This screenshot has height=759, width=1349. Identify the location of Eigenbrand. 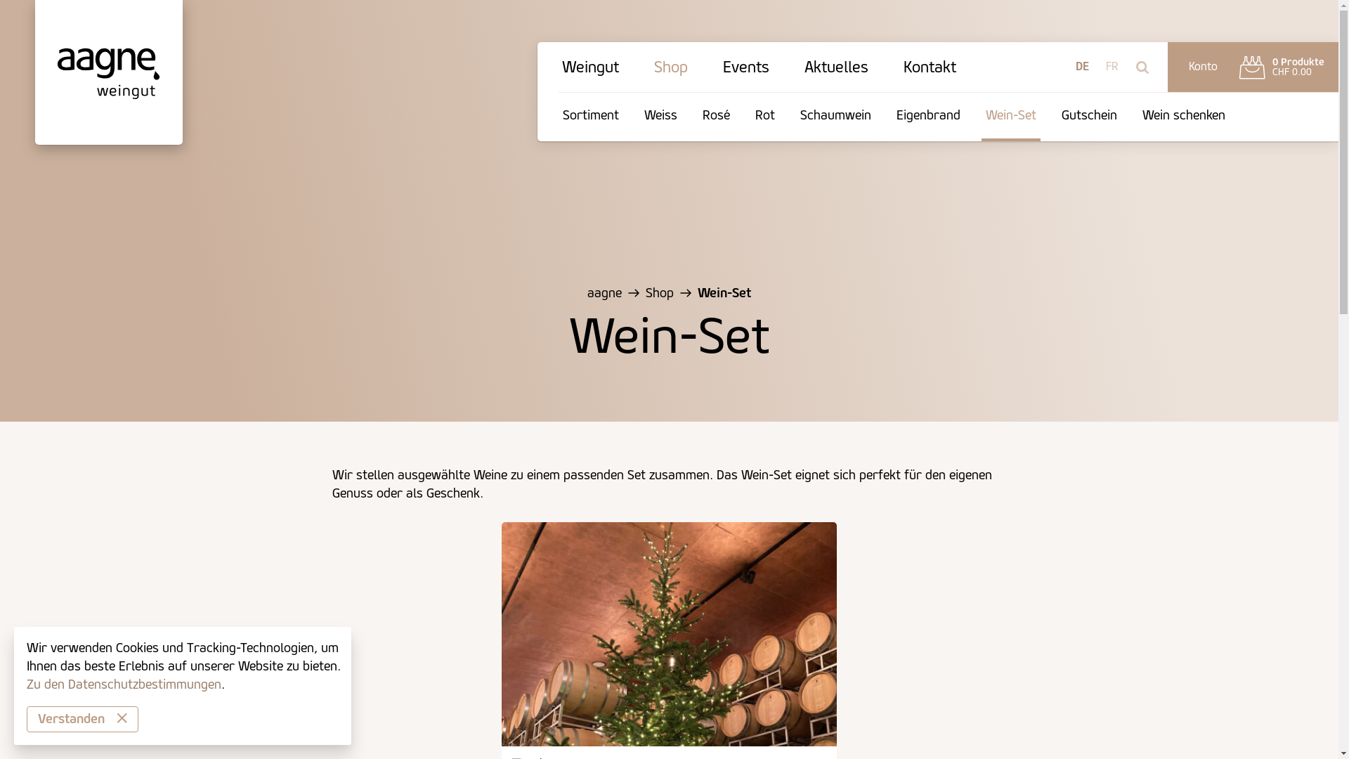
(929, 117).